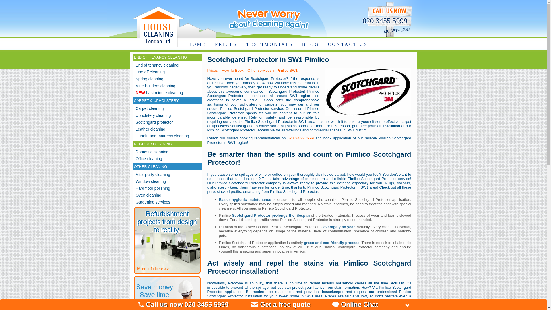 The image size is (551, 310). What do you see at coordinates (274, 70) in the screenshot?
I see `Other services in Pimlico SW1` at bounding box center [274, 70].